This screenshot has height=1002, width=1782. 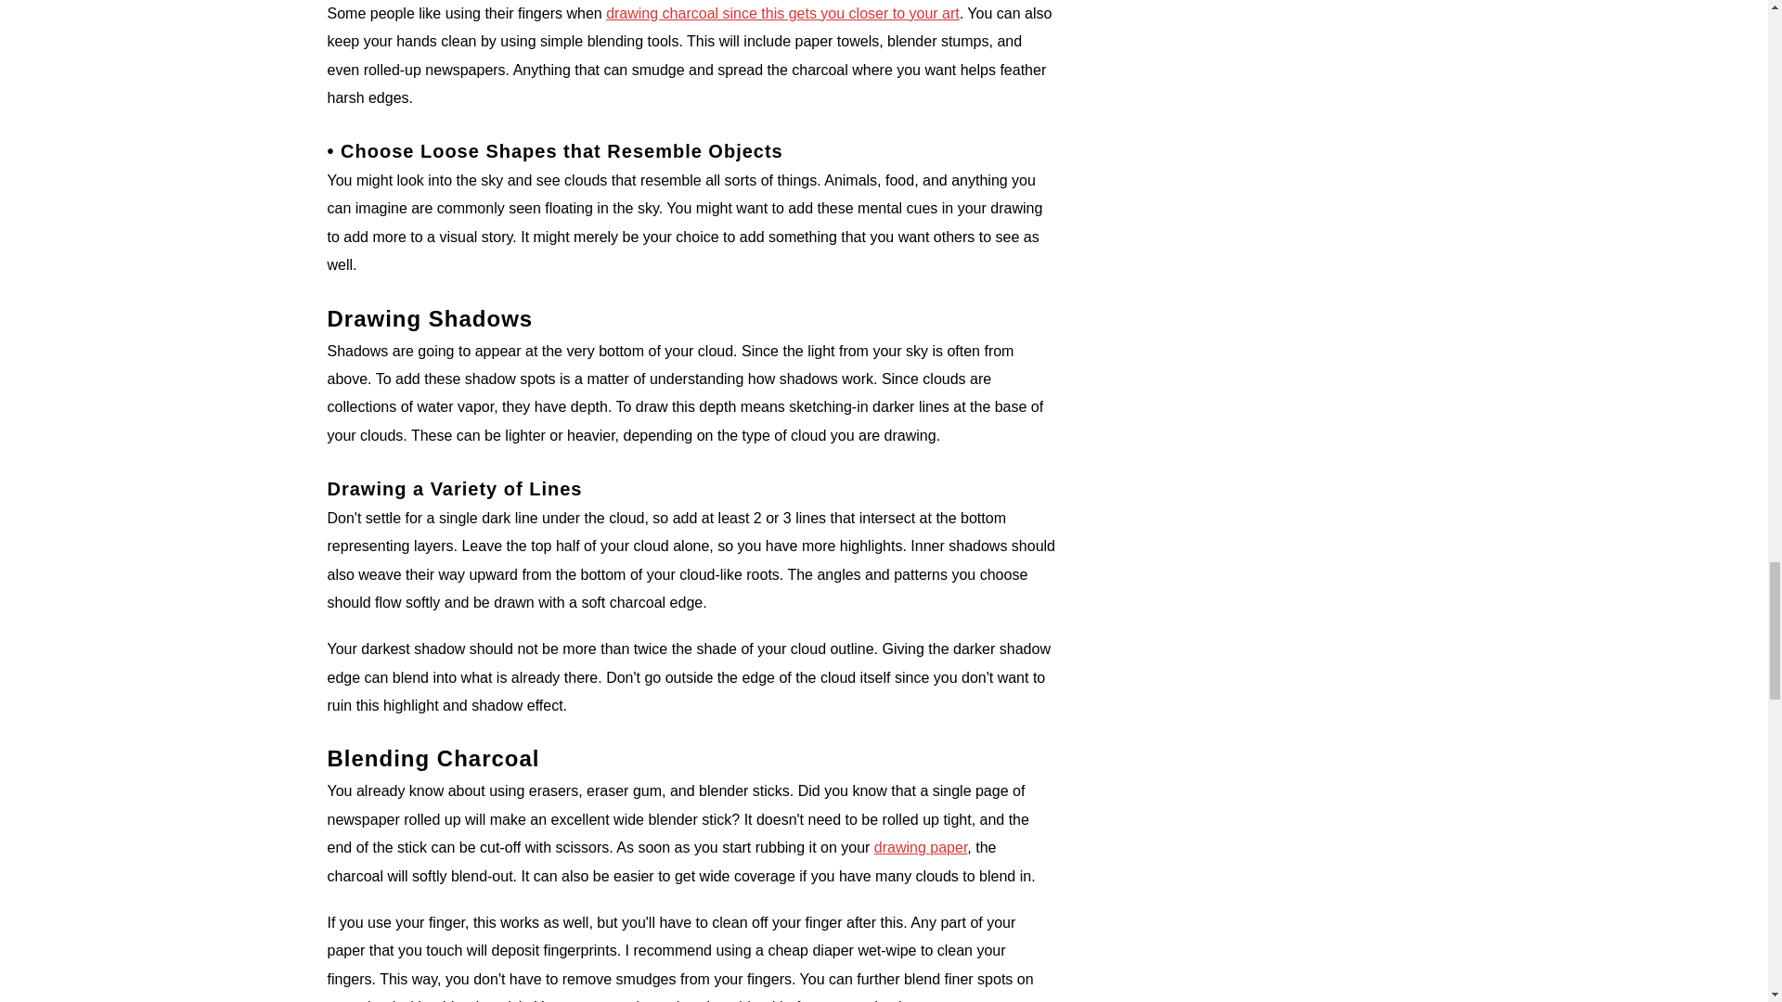 I want to click on drawing charcoal since this gets you closer to your art, so click(x=782, y=13).